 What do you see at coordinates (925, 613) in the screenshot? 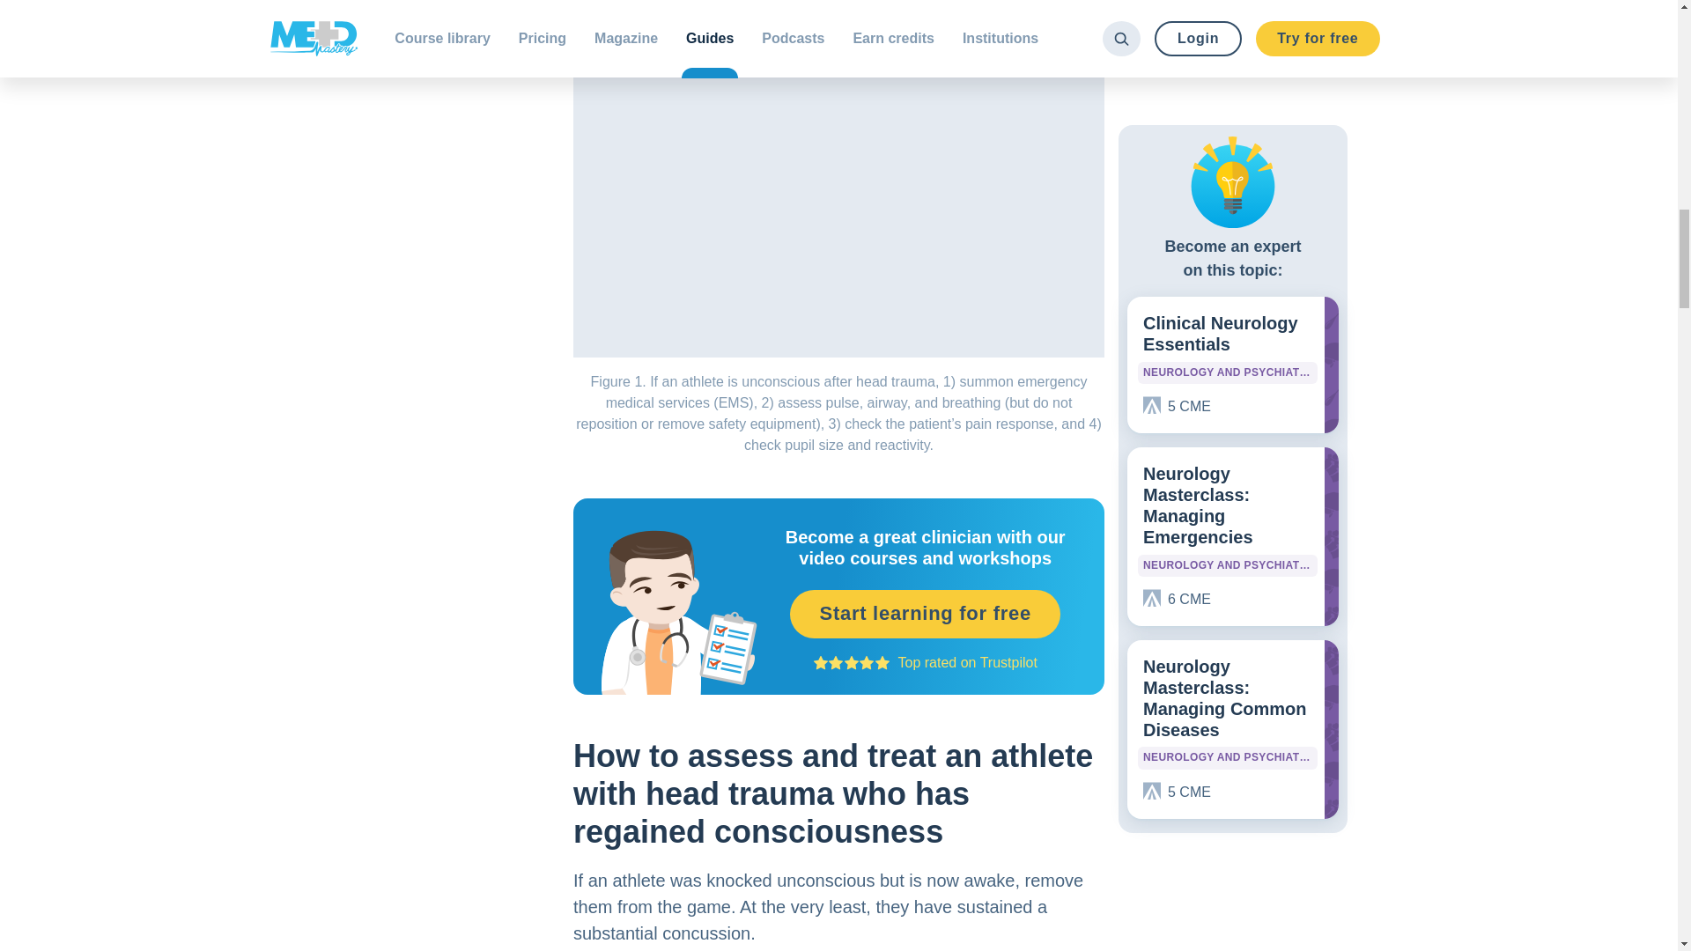
I see `Start learning for free` at bounding box center [925, 613].